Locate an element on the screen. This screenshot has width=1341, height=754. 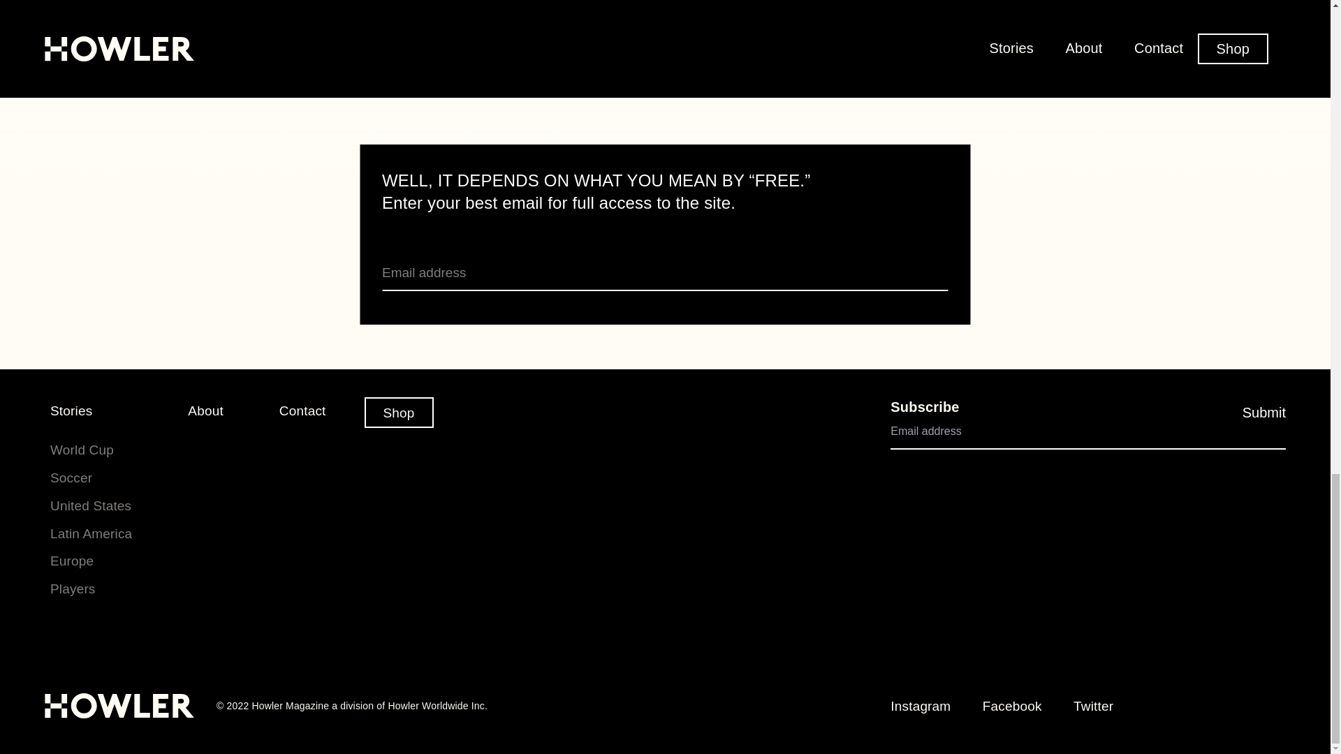
Stories is located at coordinates (71, 411).